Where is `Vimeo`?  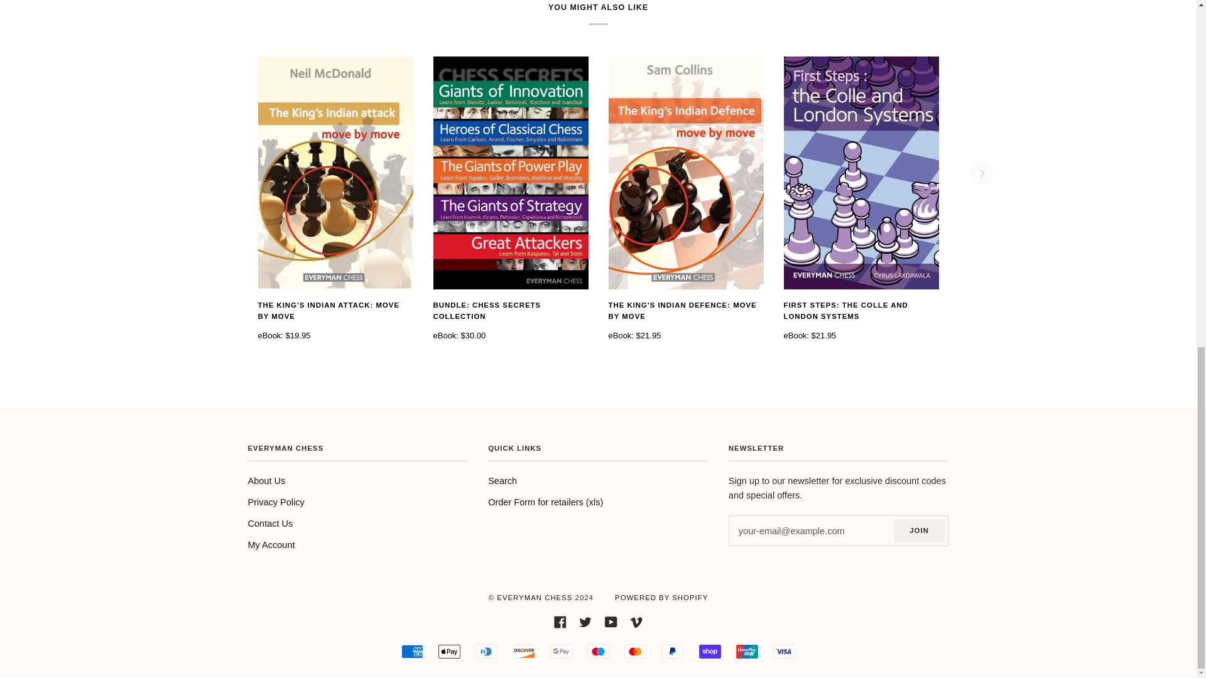
Vimeo is located at coordinates (636, 621).